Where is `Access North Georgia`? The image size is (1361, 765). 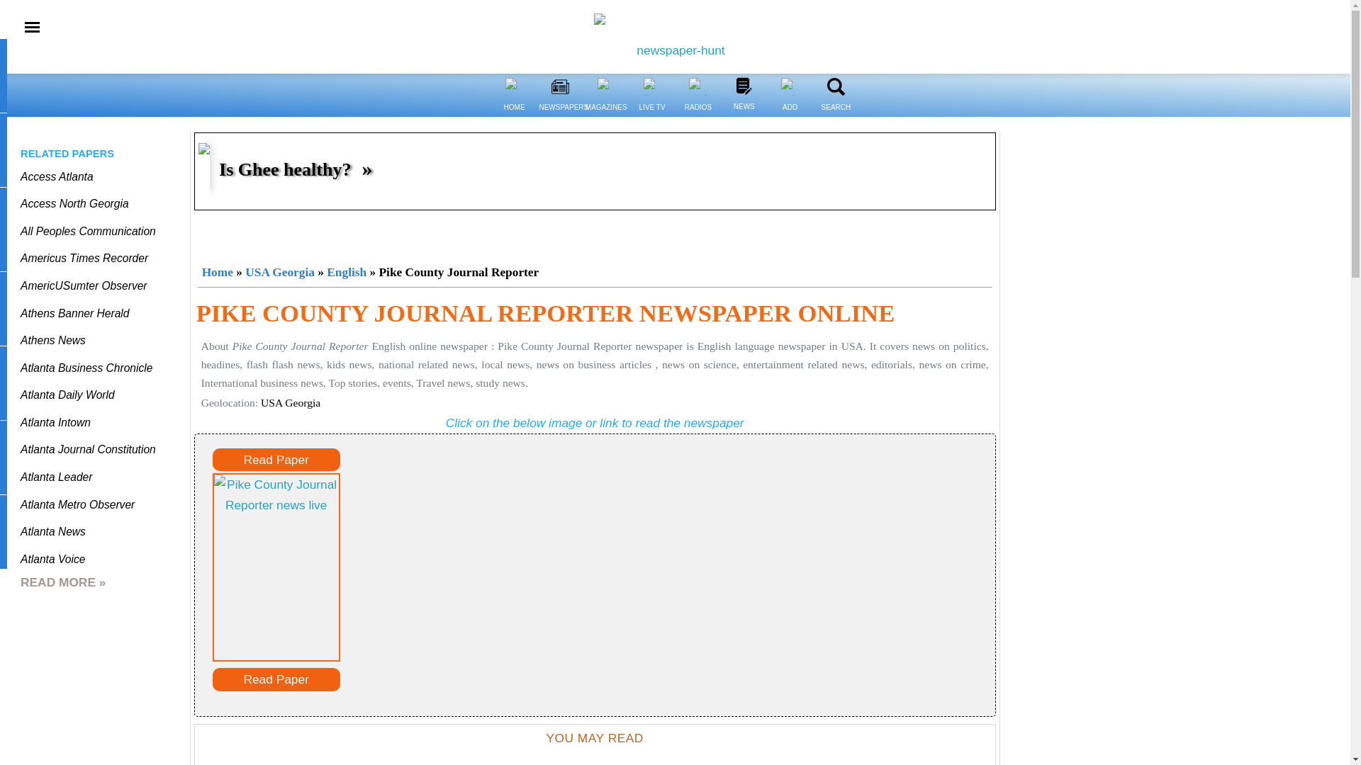 Access North Georgia is located at coordinates (74, 203).